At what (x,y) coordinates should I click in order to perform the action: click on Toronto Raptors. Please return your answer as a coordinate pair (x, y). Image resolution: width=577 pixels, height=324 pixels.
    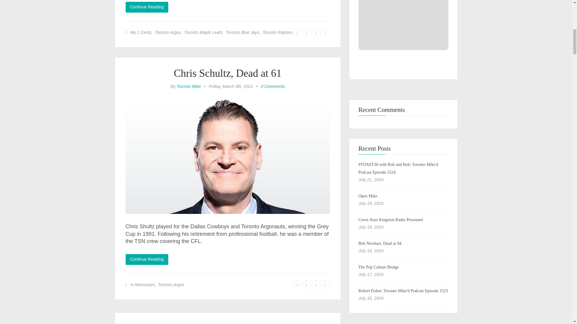
    Looking at the image, I should click on (277, 32).